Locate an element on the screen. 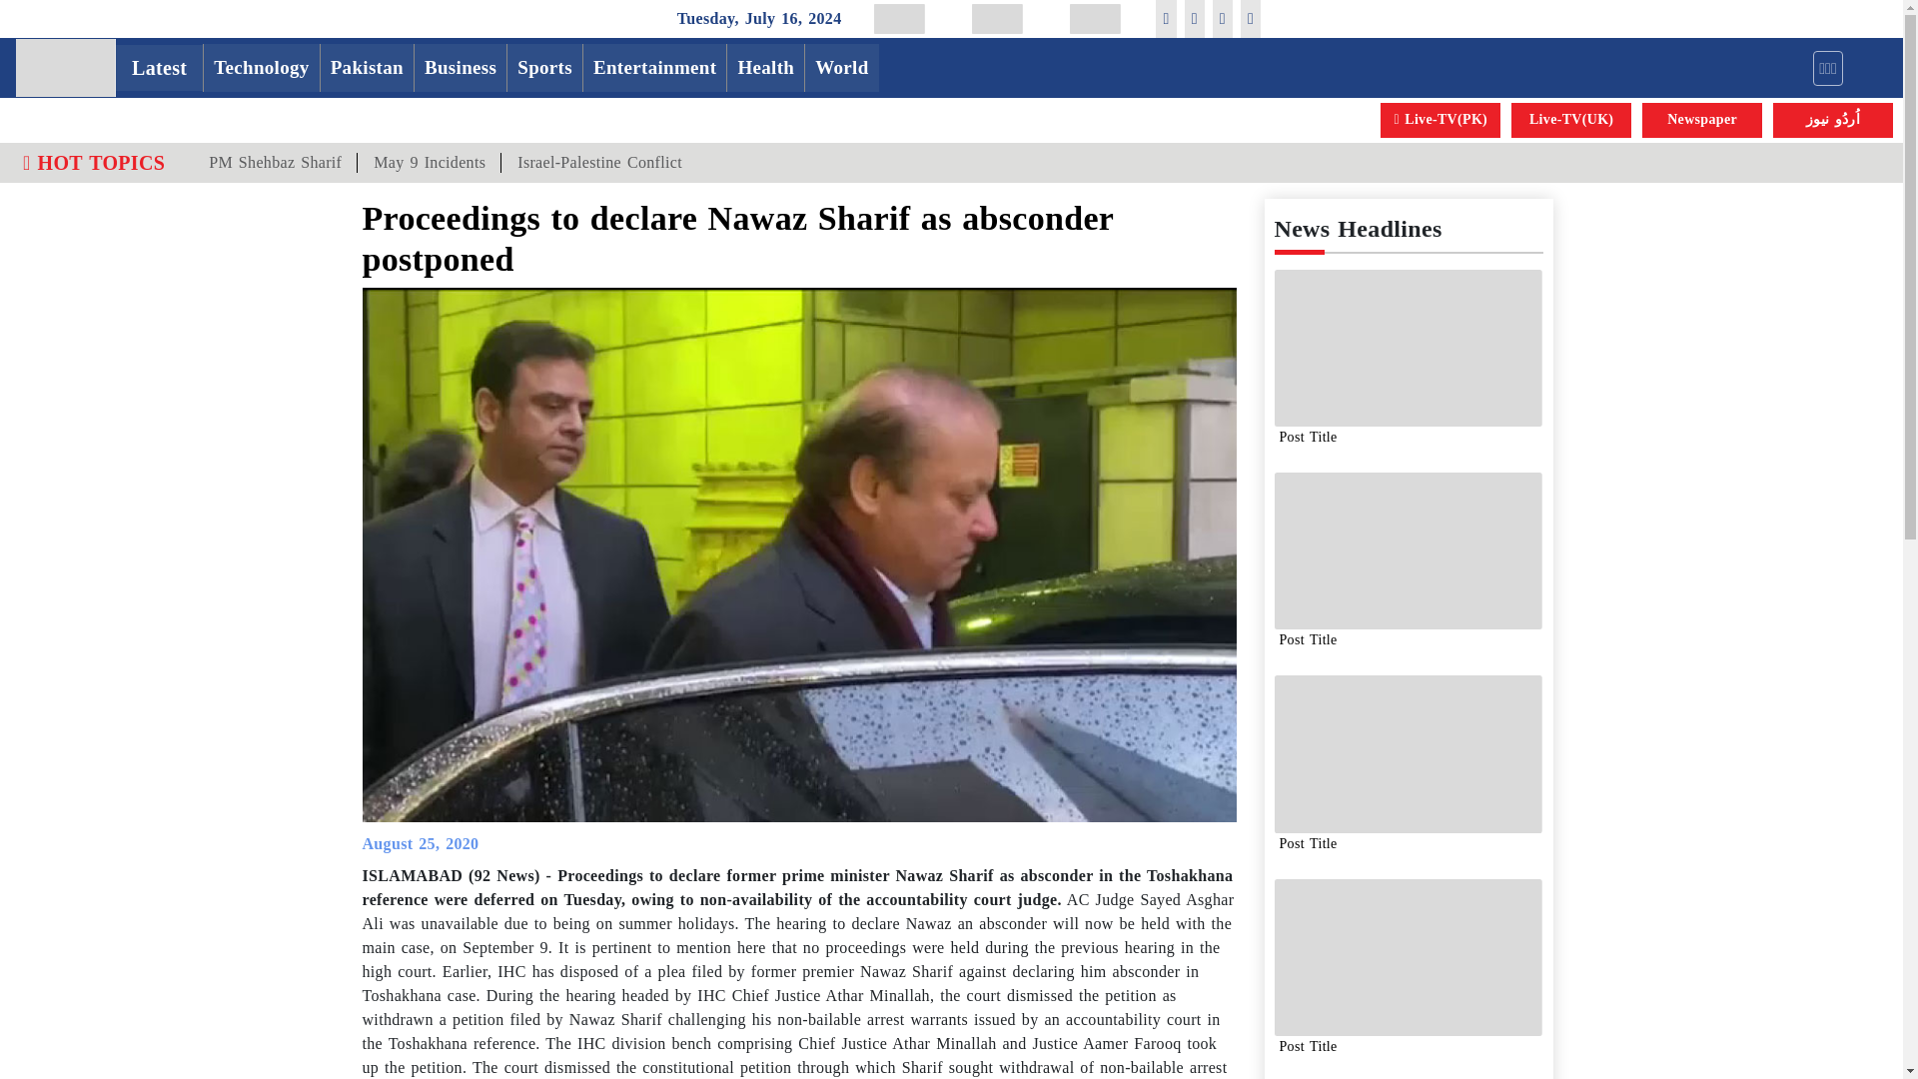  Sports is located at coordinates (545, 68).